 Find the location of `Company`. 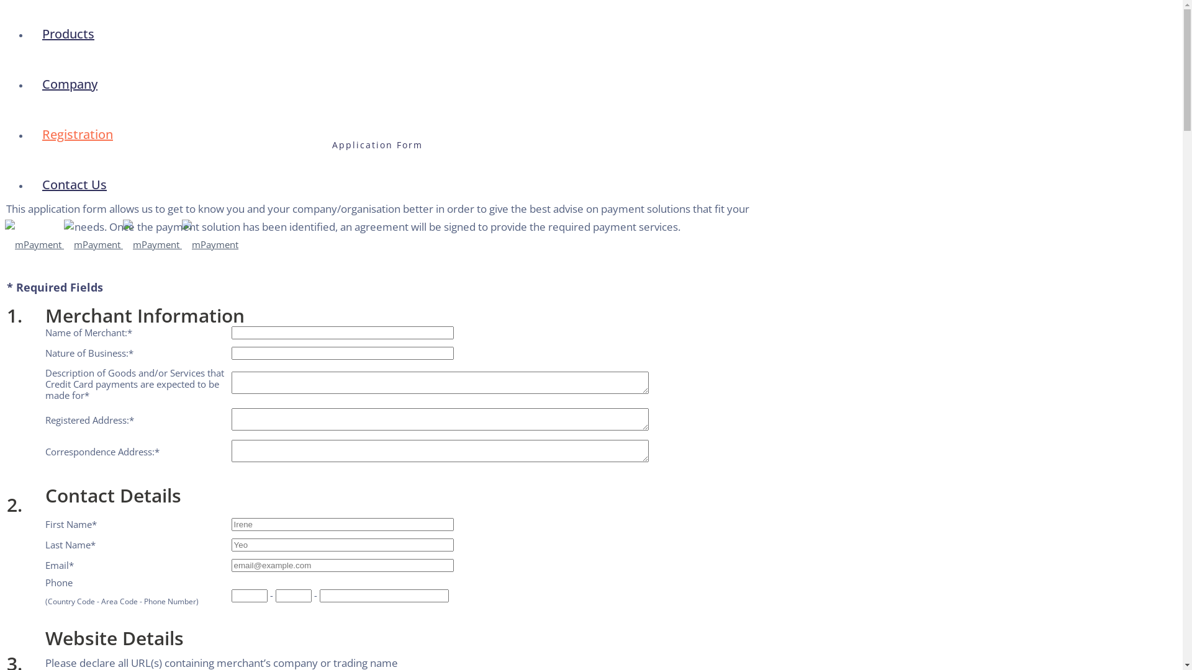

Company is located at coordinates (70, 84).